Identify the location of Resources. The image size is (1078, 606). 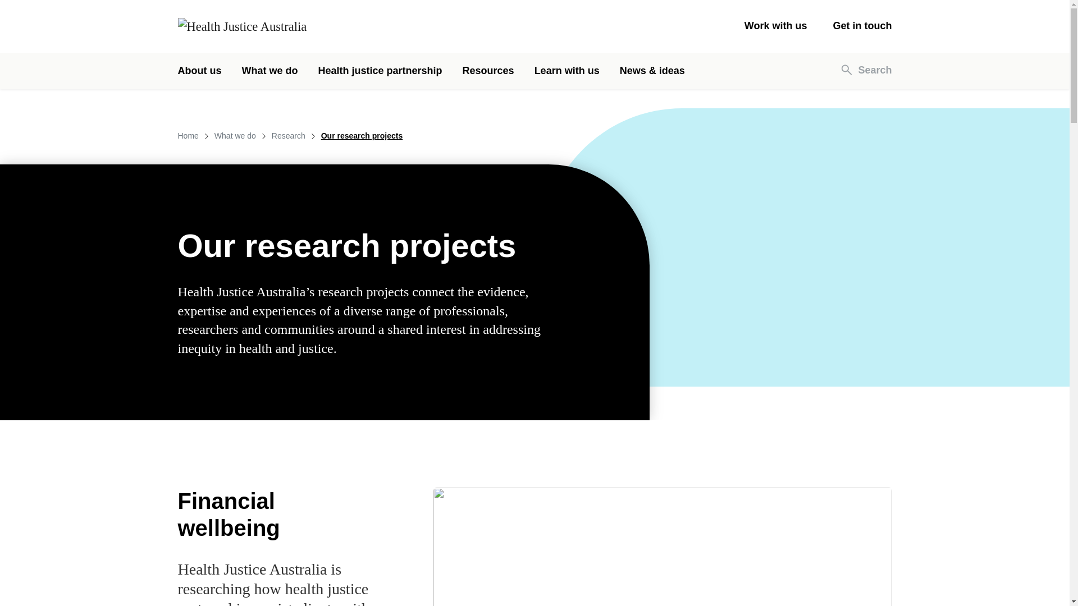
(488, 71).